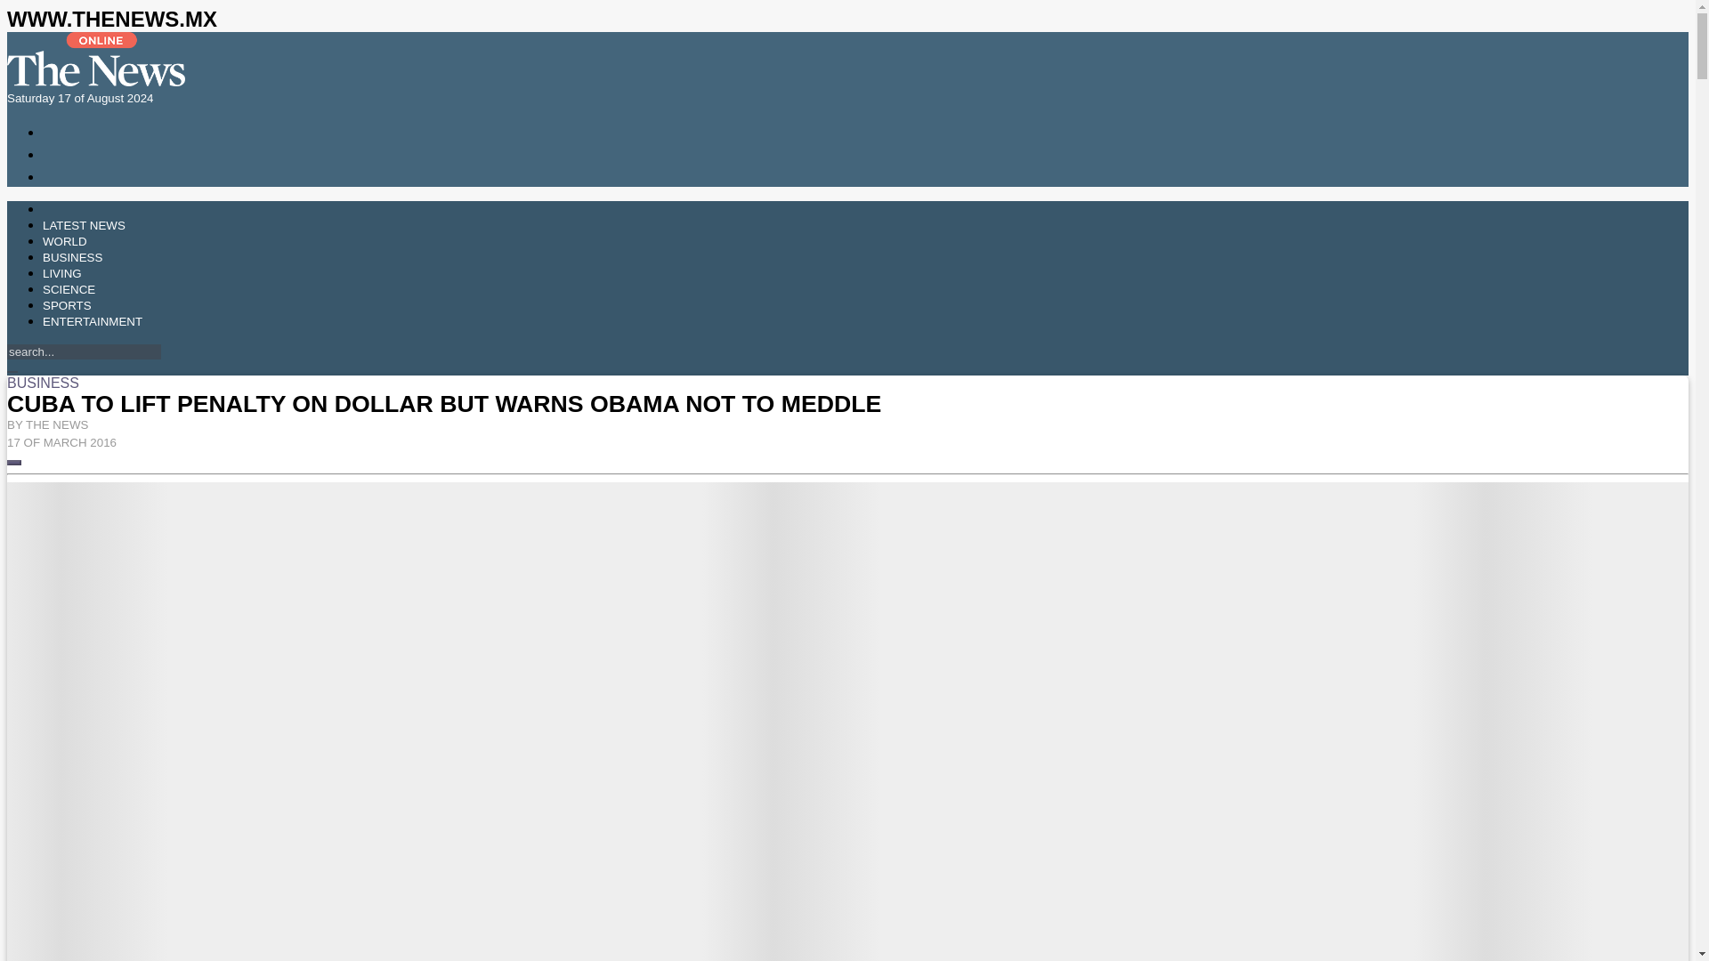  What do you see at coordinates (84, 226) in the screenshot?
I see `Latest News` at bounding box center [84, 226].